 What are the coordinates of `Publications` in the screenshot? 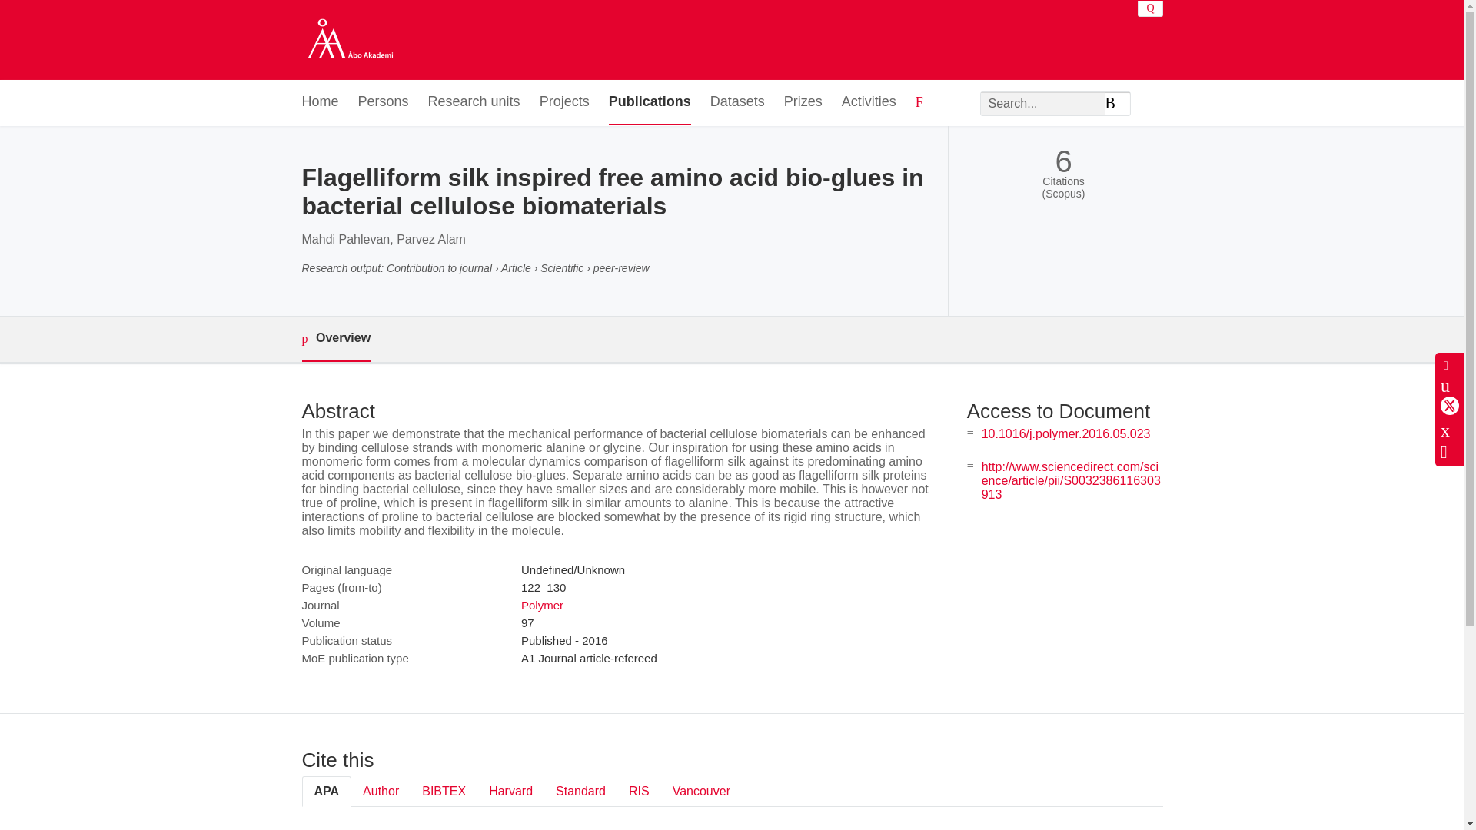 It's located at (649, 102).